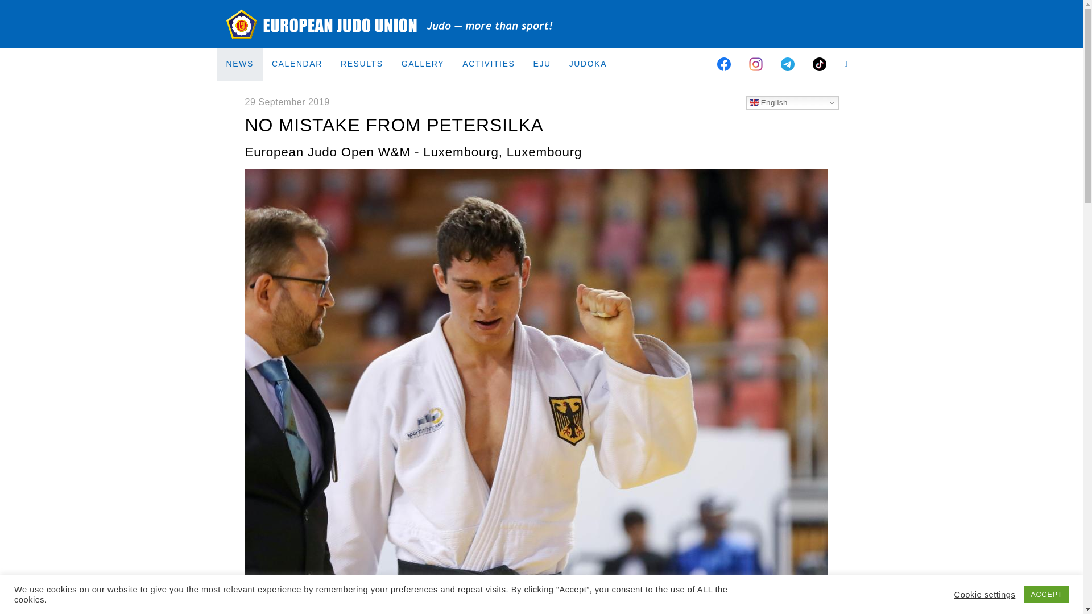 Image resolution: width=1092 pixels, height=614 pixels. Describe the element at coordinates (362, 64) in the screenshot. I see `RESULTS` at that location.